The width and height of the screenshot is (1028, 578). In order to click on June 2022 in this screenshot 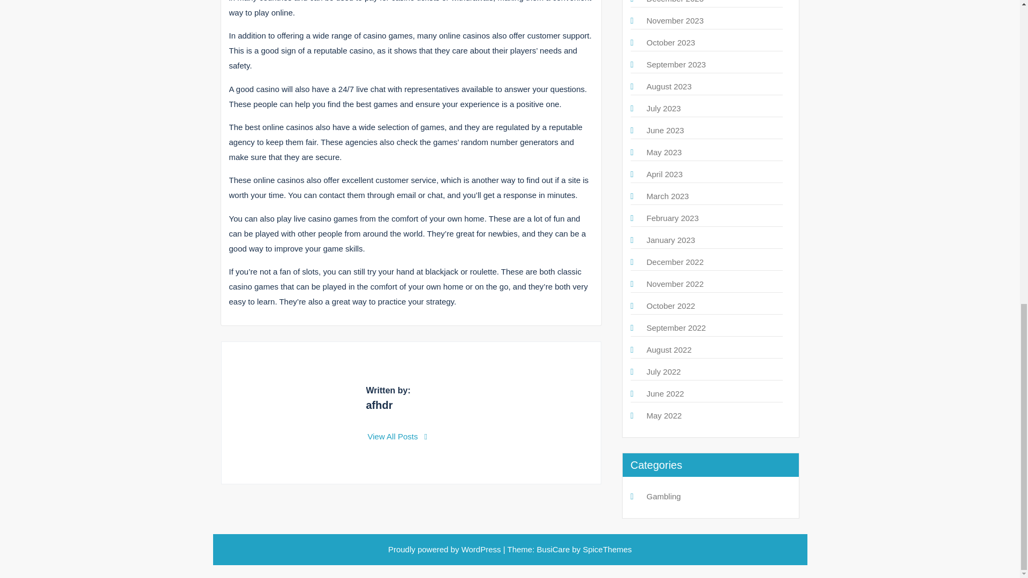, I will do `click(665, 393)`.